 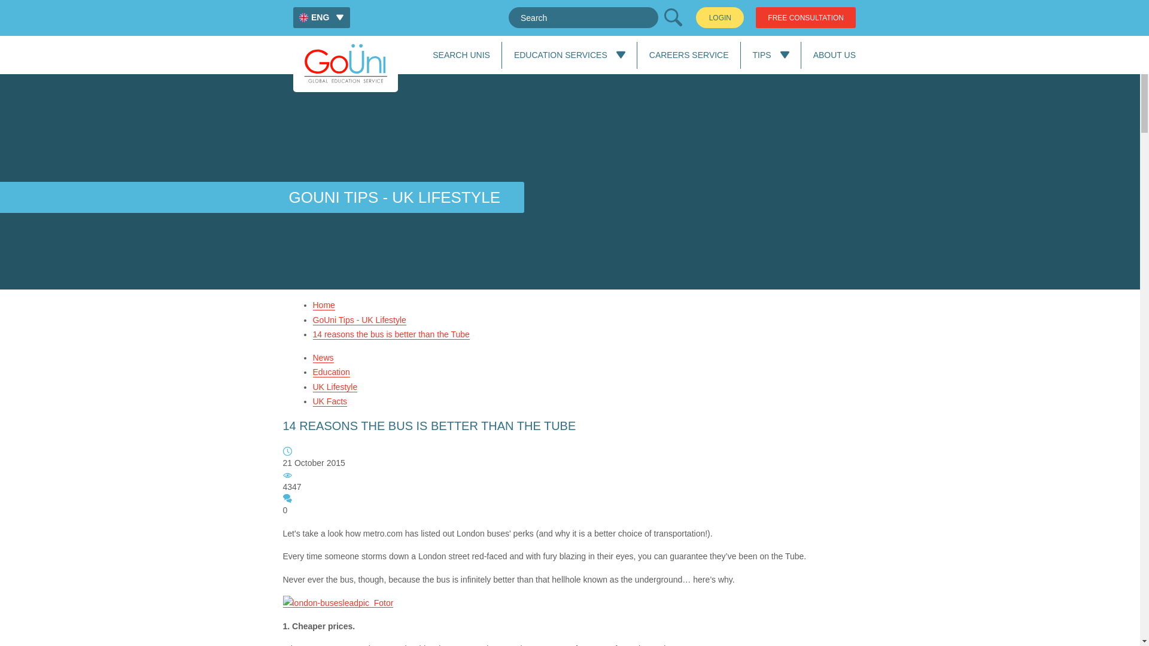 I want to click on Search Unis, so click(x=461, y=55).